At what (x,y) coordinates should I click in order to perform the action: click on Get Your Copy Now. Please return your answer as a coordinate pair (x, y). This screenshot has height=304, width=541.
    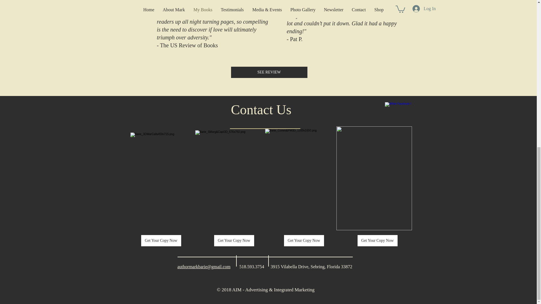
    Looking at the image, I should click on (161, 240).